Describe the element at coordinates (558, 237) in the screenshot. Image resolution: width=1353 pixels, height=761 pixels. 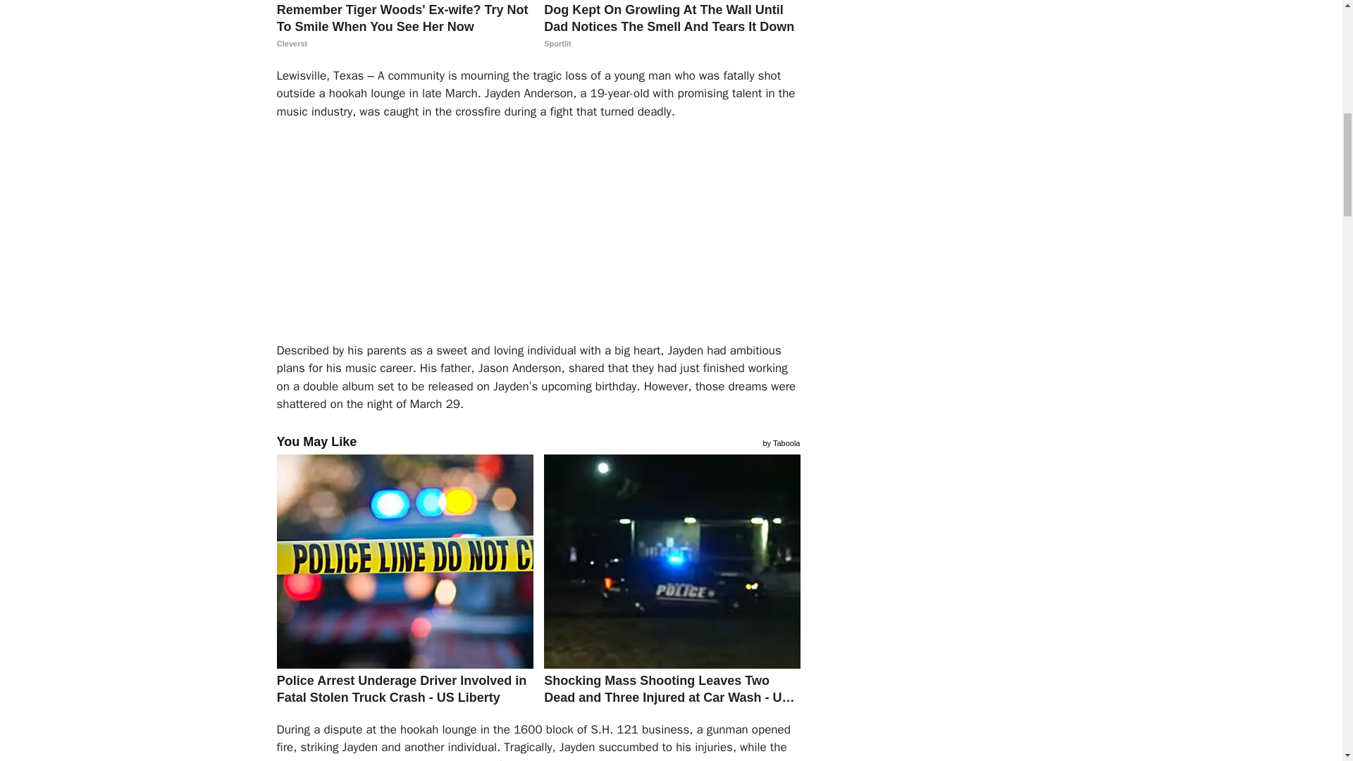
I see `Advertisement` at that location.